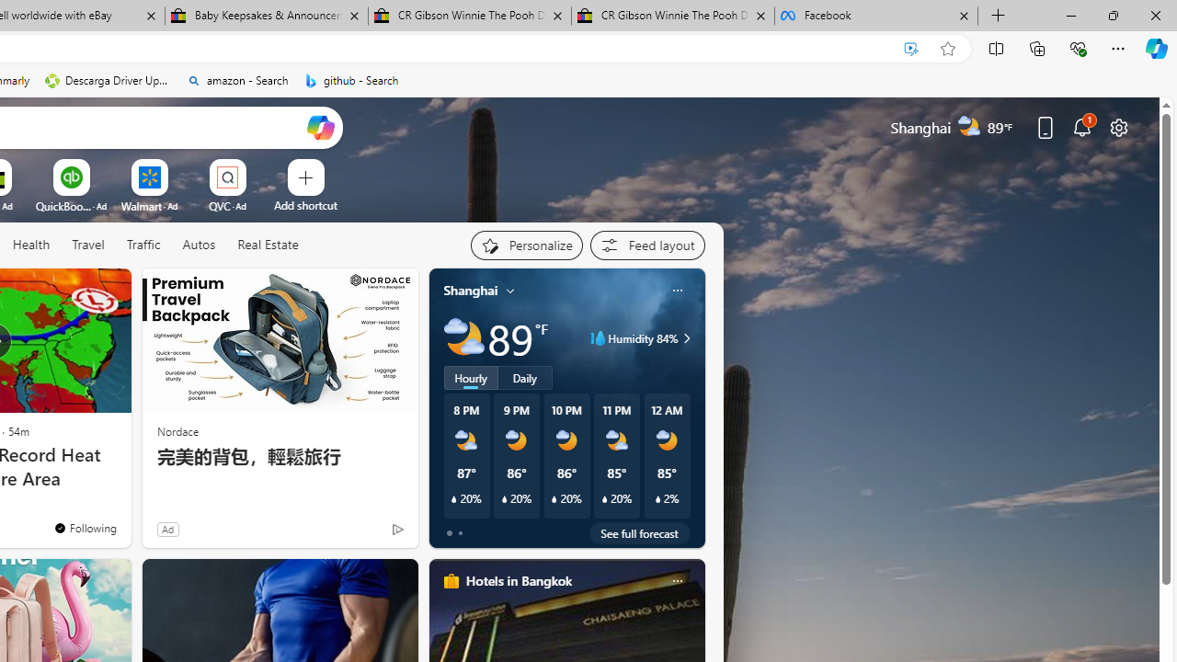  I want to click on Facebook, so click(876, 17).